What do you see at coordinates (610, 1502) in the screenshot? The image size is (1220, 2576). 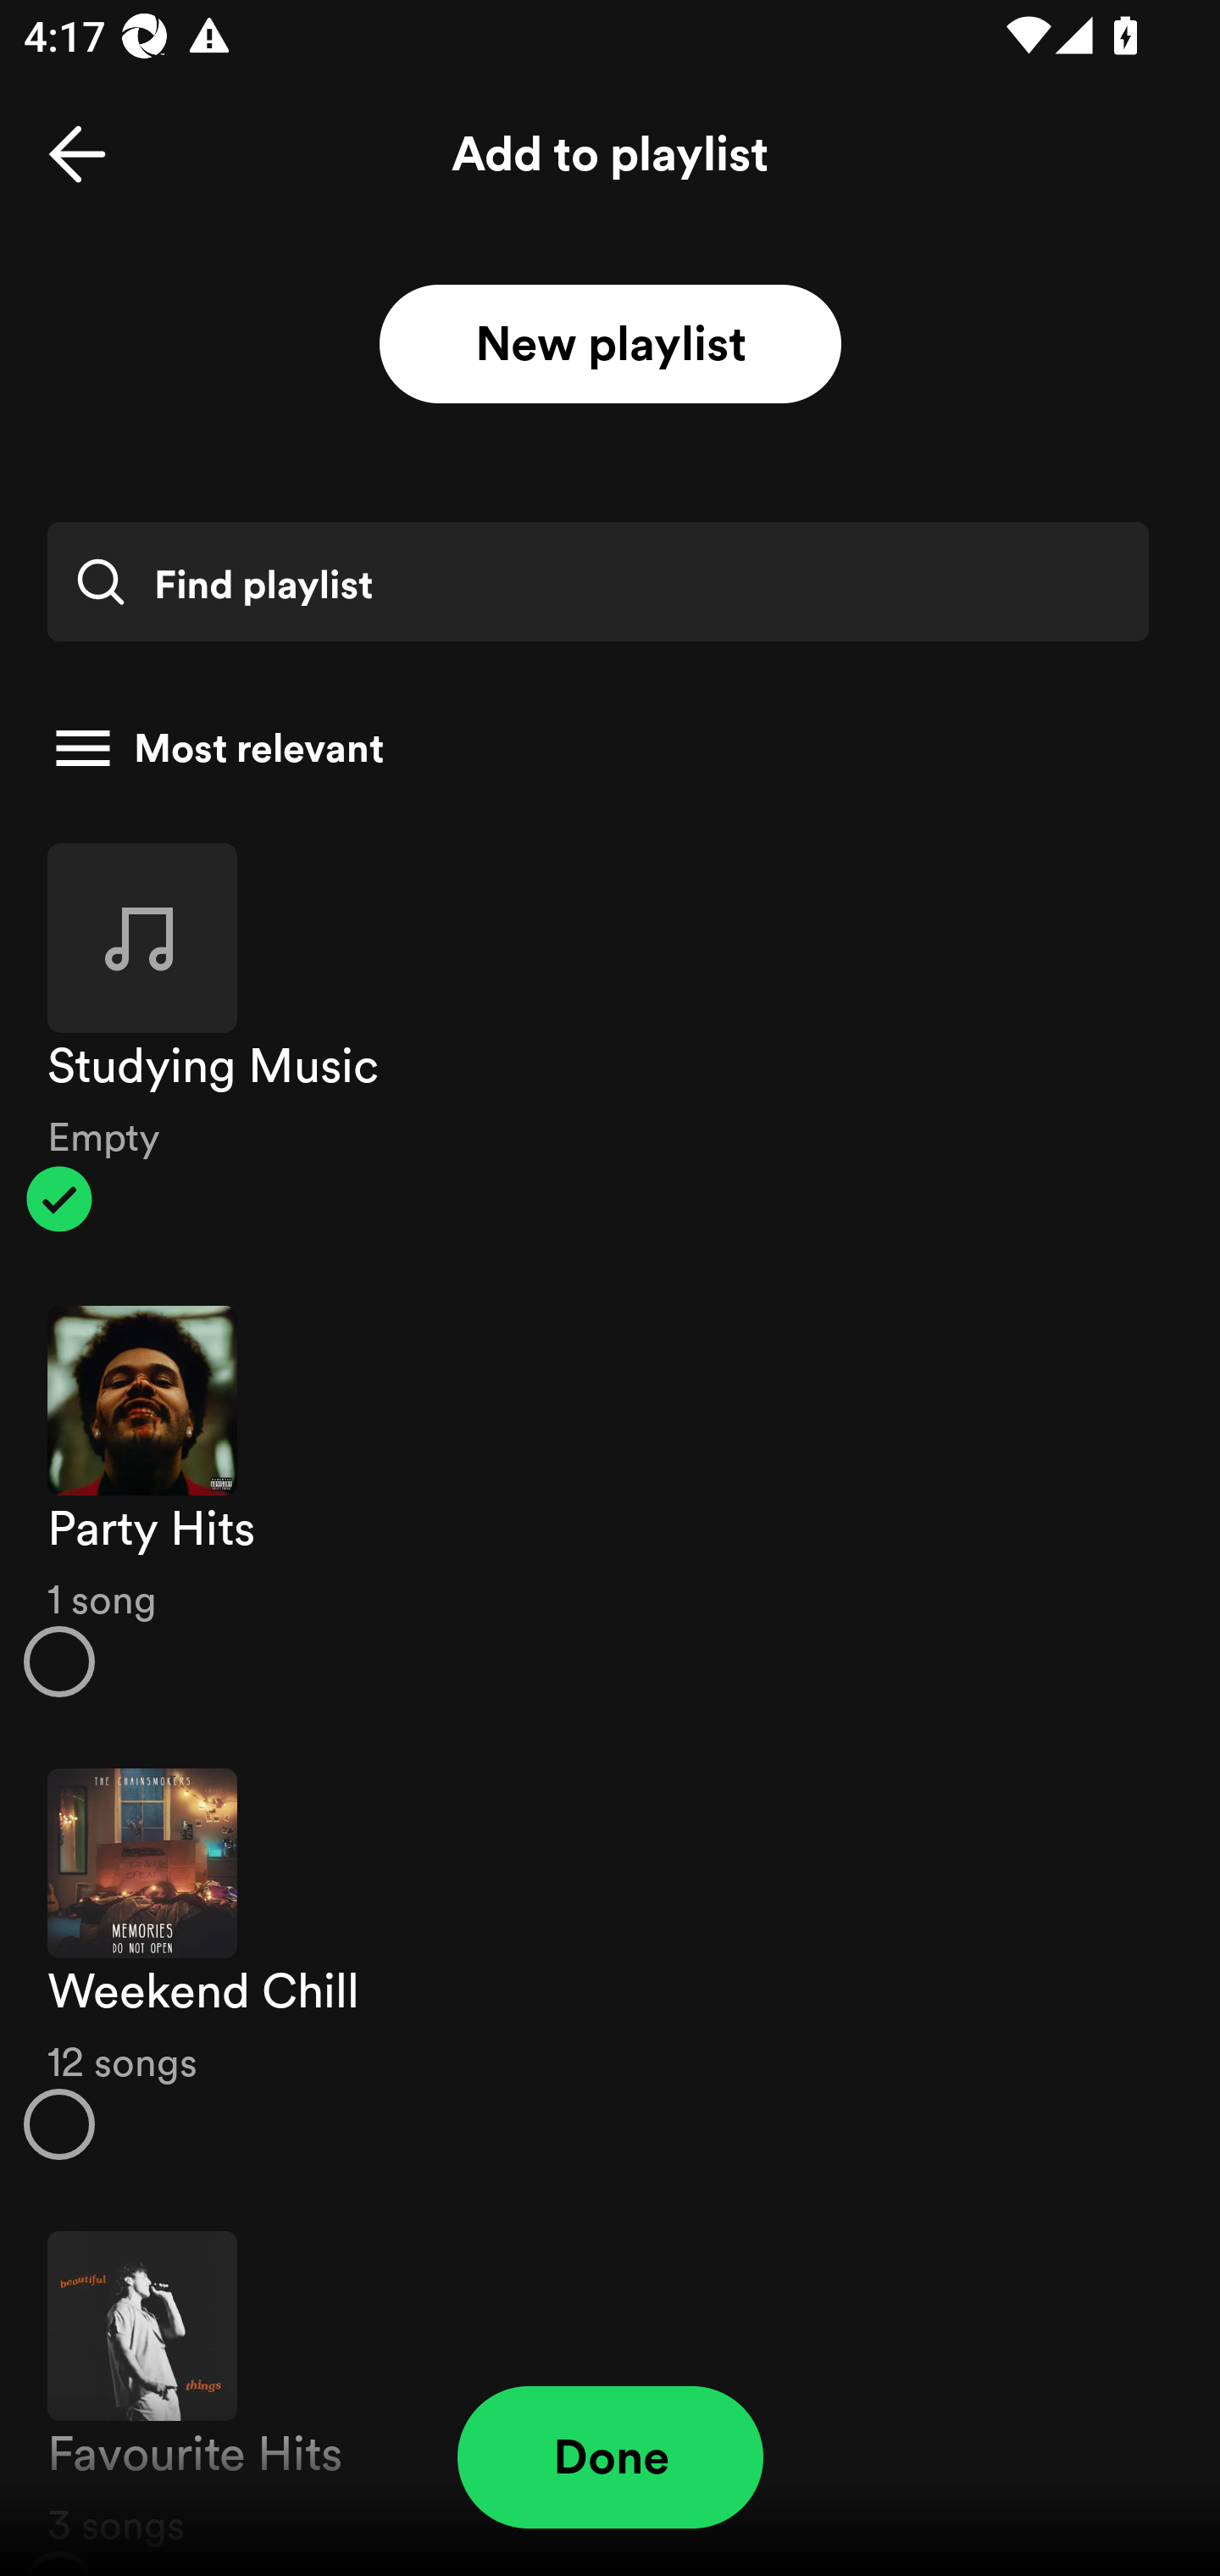 I see `Party Hits 1 song` at bounding box center [610, 1502].